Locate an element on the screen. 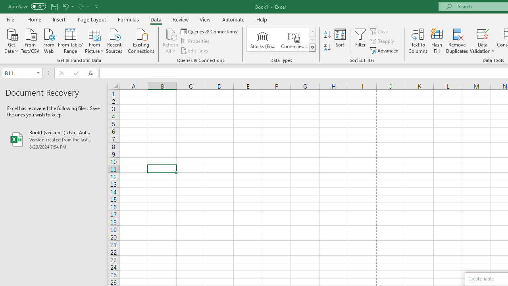 The image size is (508, 286). Get Data is located at coordinates (11, 40).